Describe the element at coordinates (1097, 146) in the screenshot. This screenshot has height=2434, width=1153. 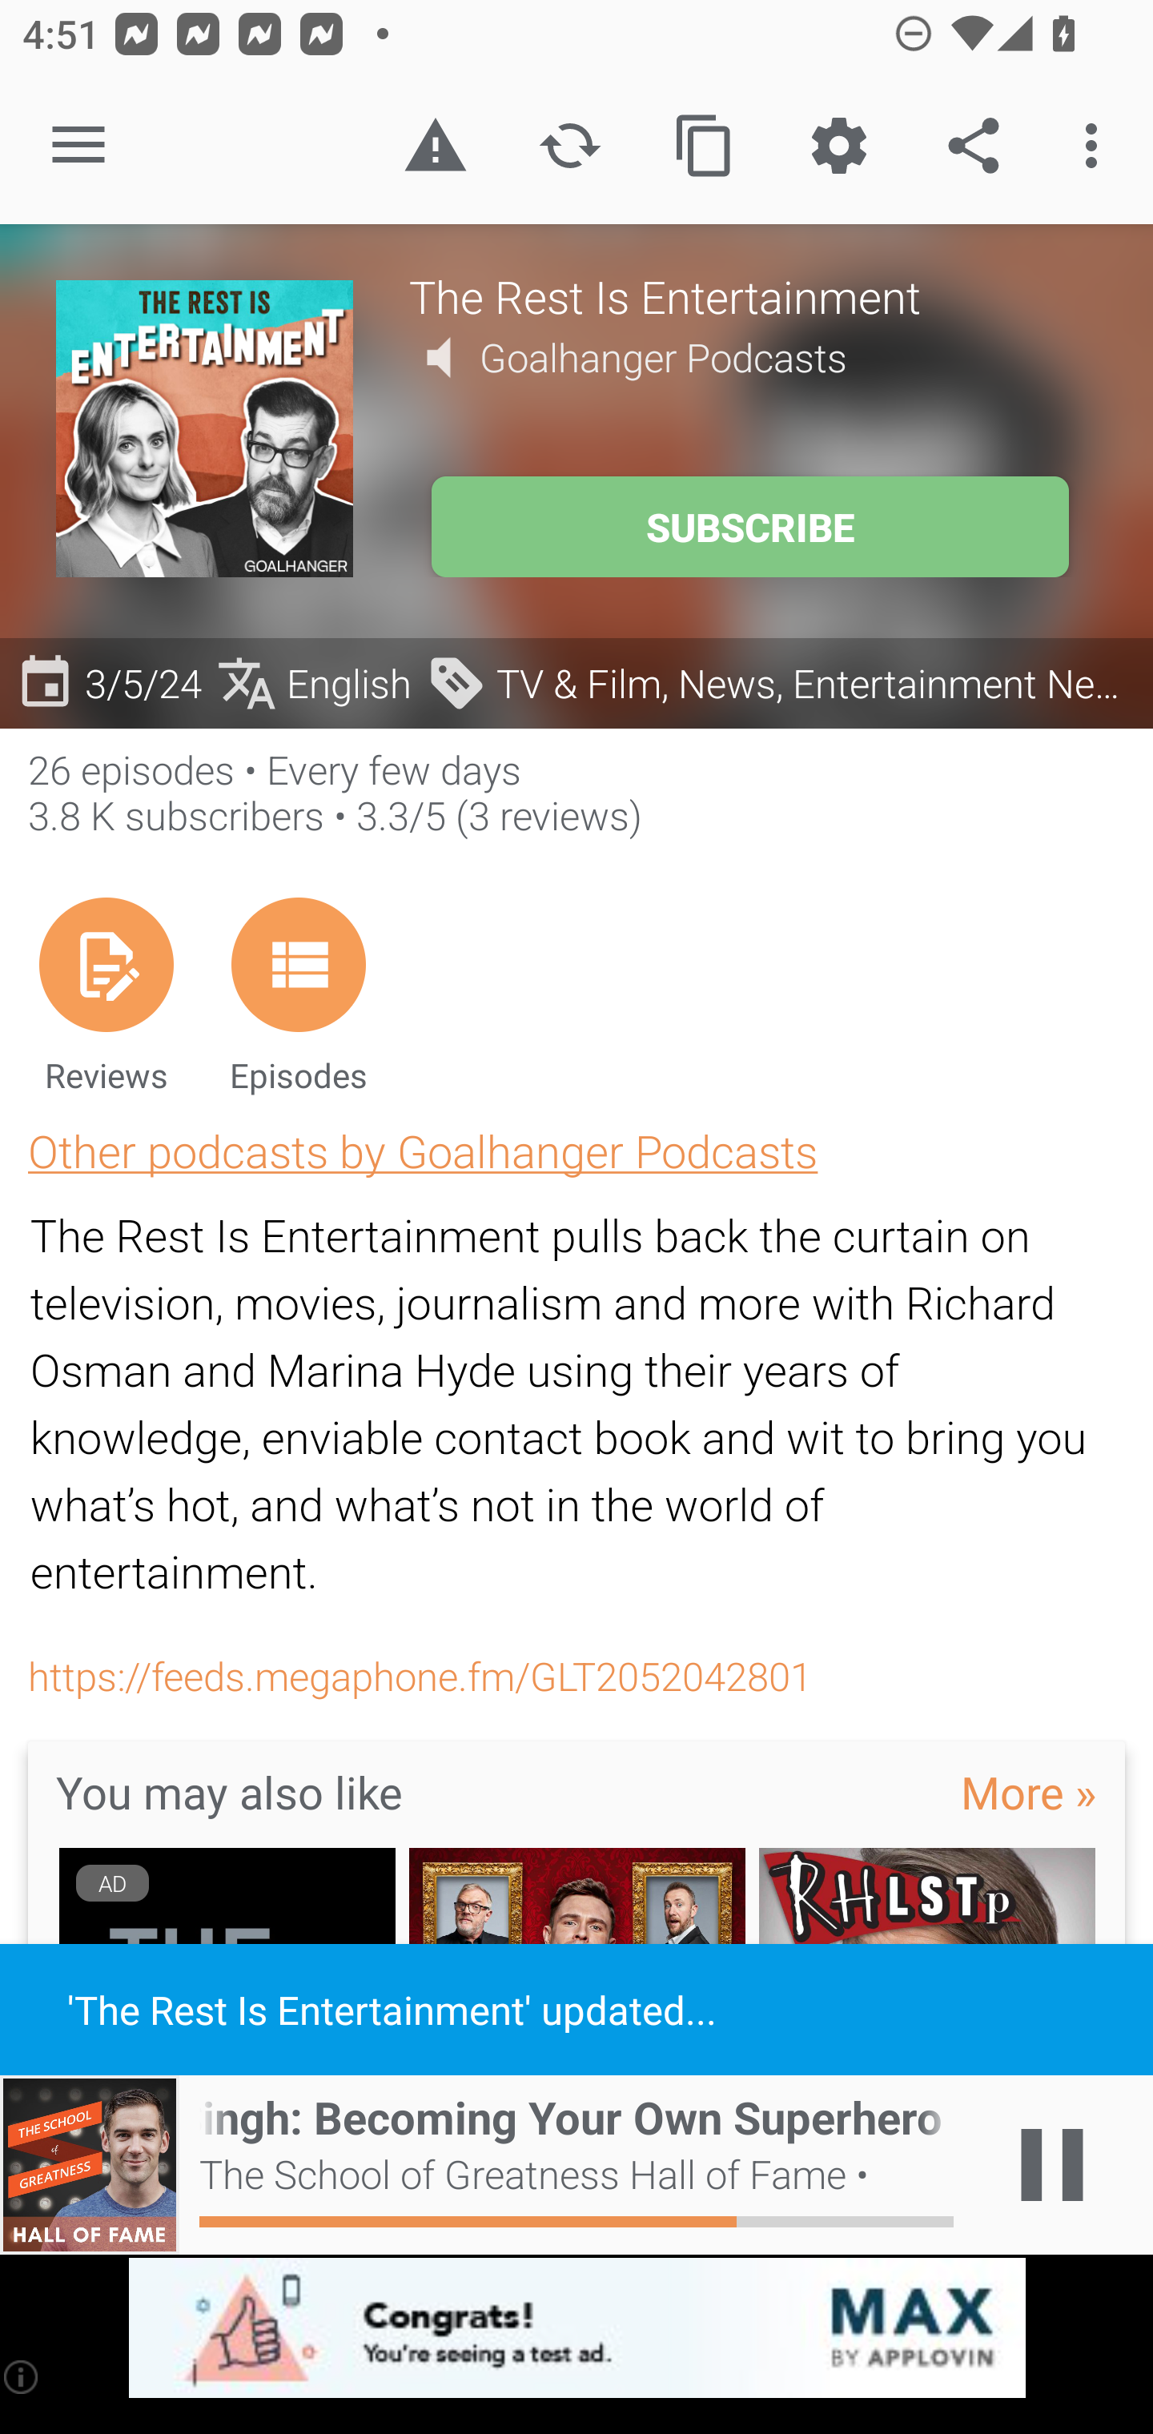
I see `More options` at that location.